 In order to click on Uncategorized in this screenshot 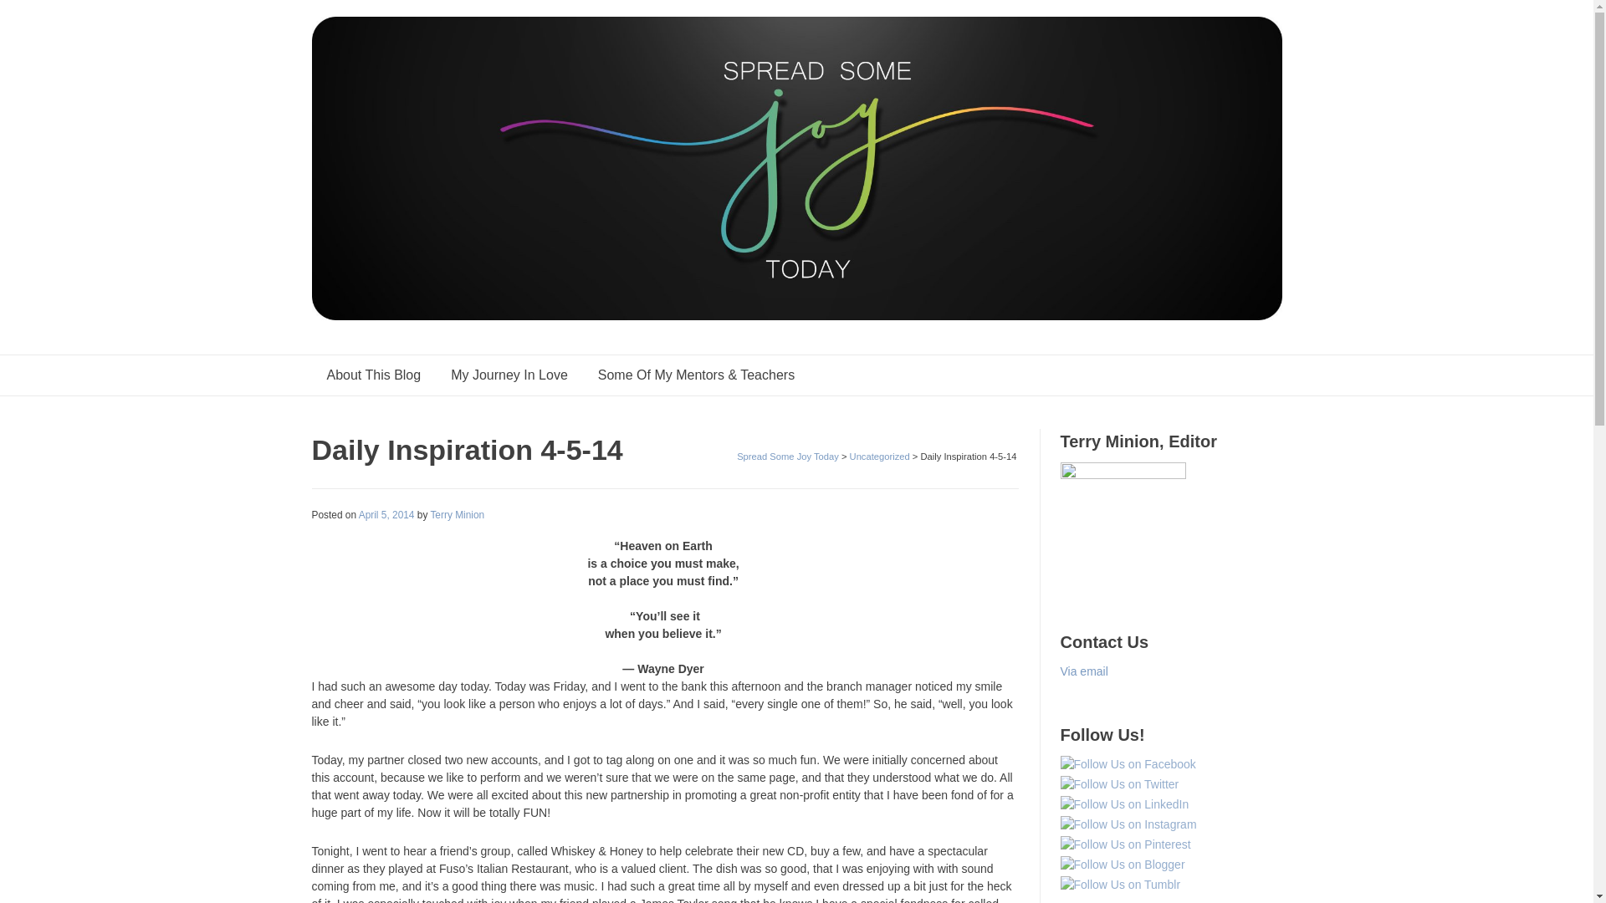, I will do `click(880, 457)`.